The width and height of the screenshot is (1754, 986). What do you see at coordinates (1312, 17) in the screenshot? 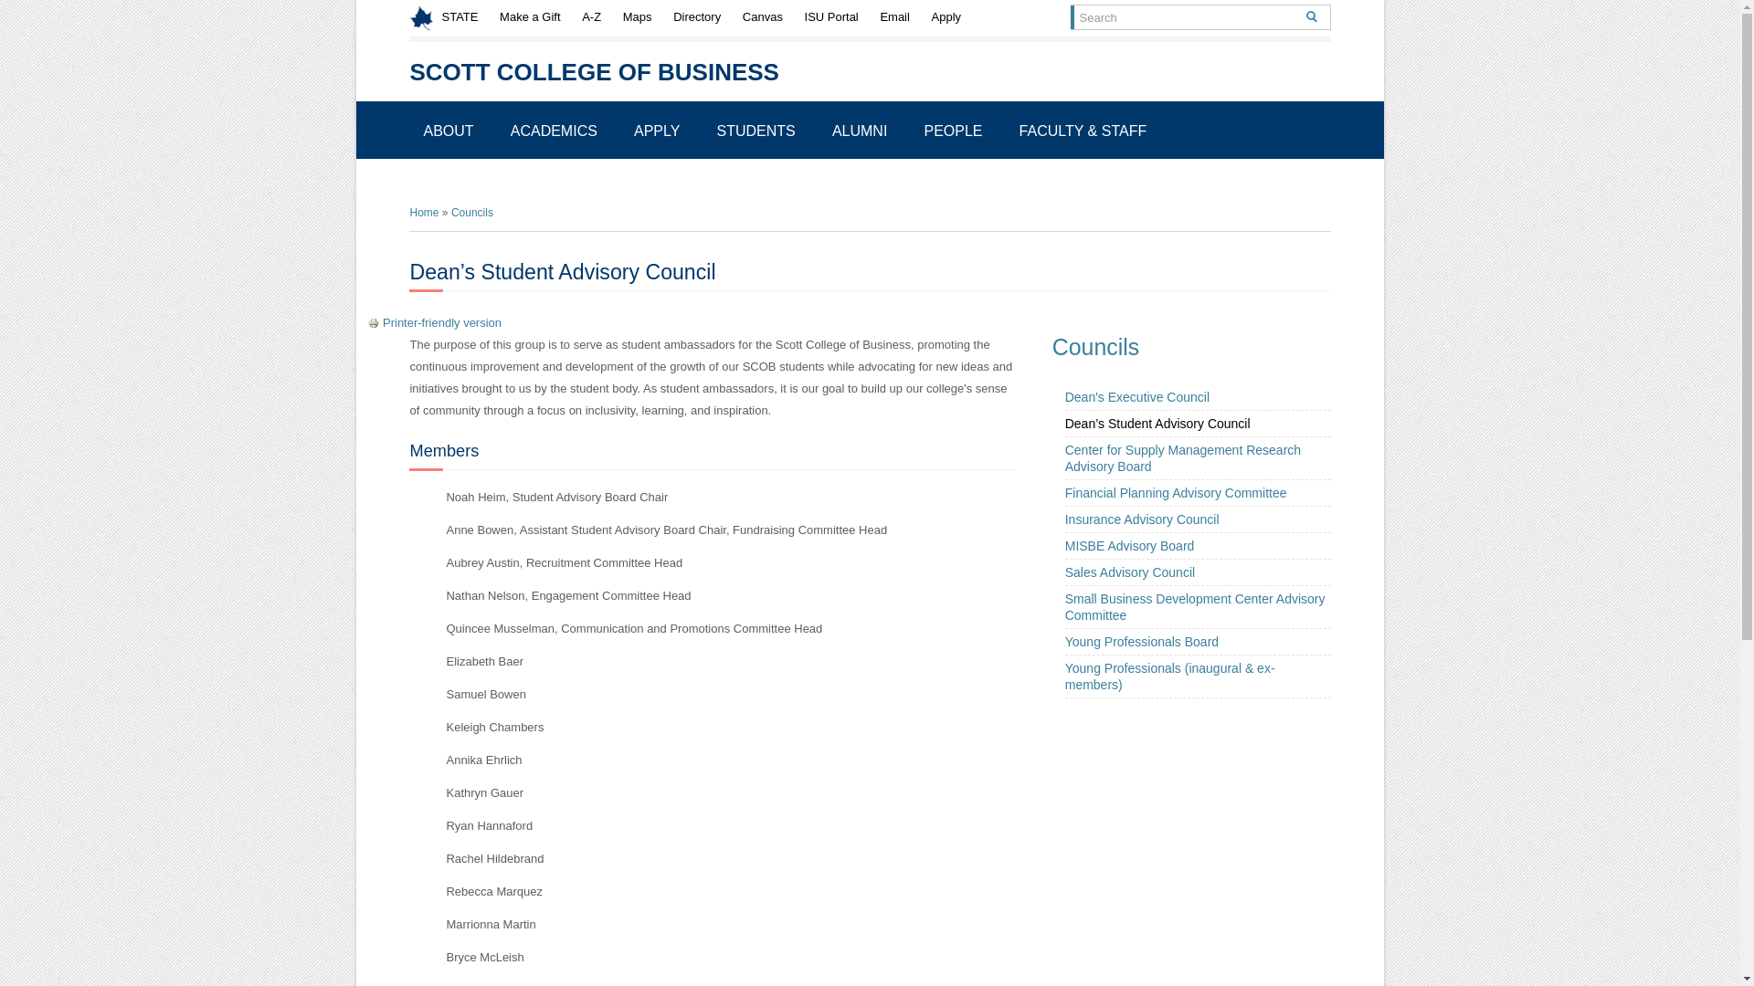
I see `Search` at bounding box center [1312, 17].